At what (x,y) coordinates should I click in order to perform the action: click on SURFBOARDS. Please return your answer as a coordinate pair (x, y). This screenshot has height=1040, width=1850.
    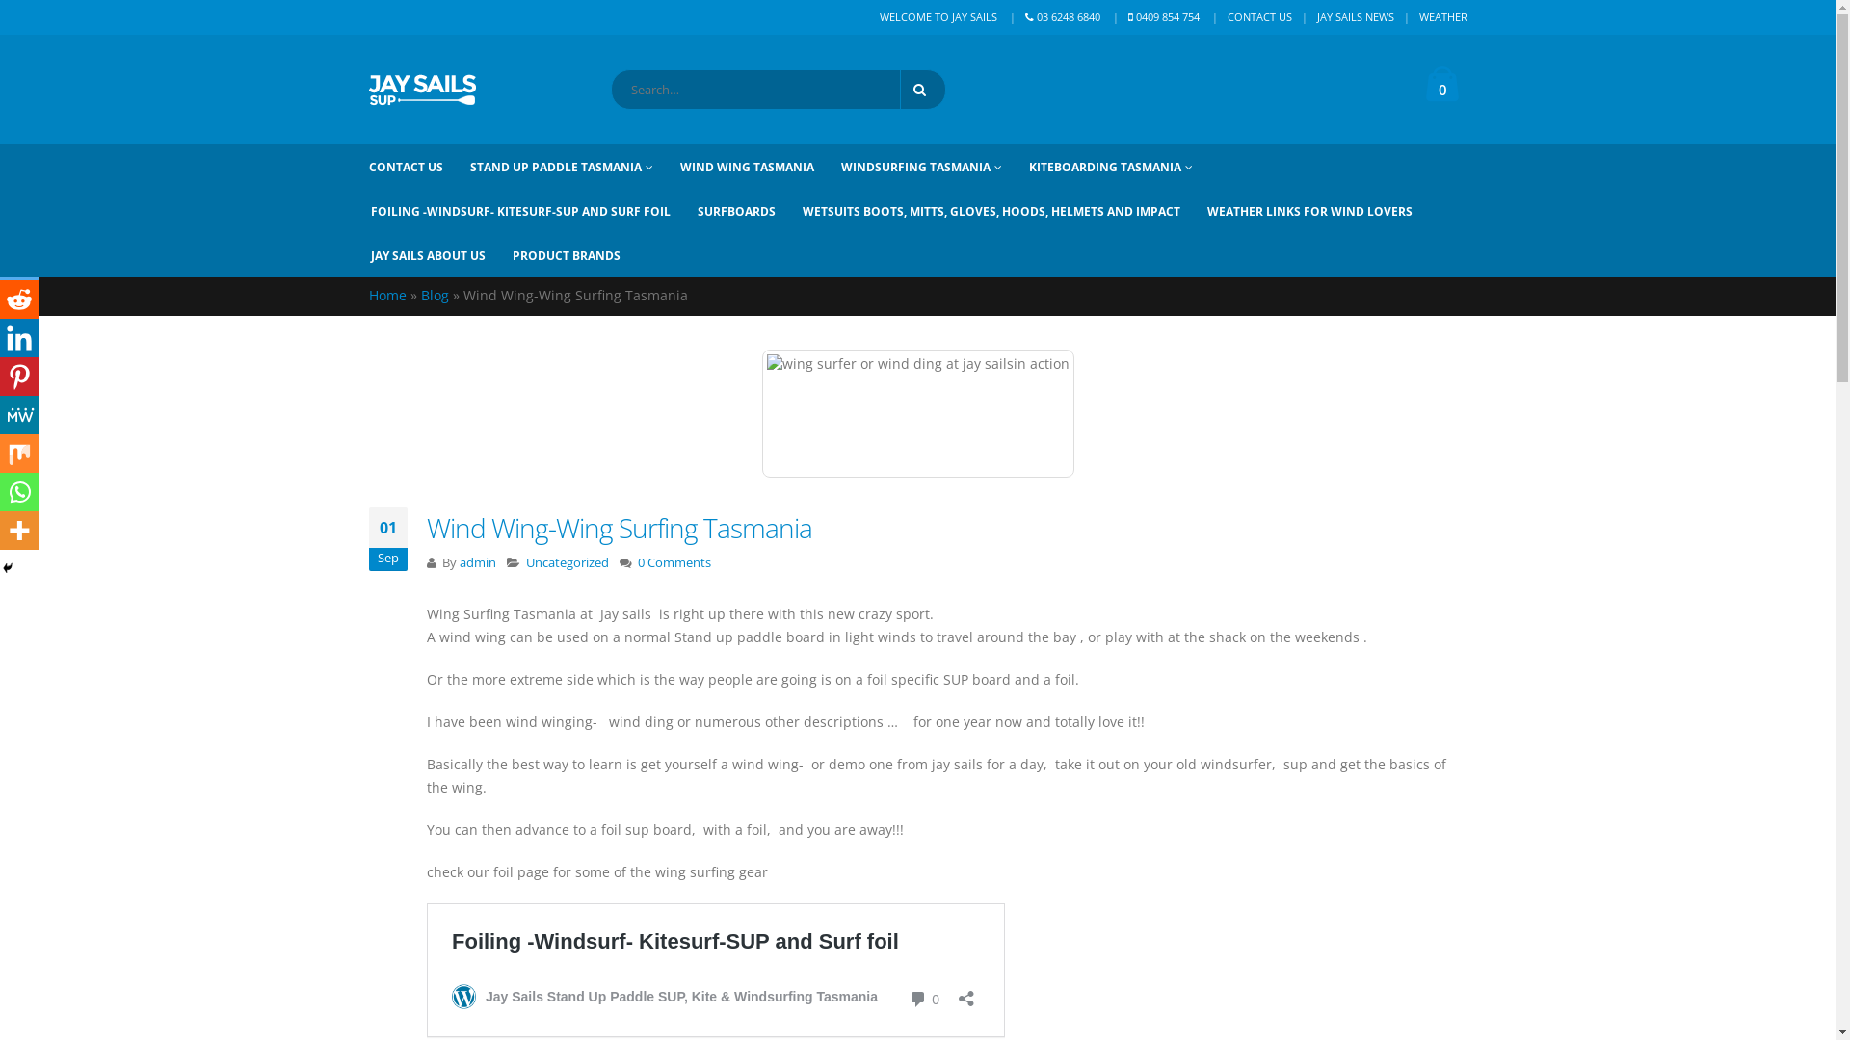
    Looking at the image, I should click on (750, 211).